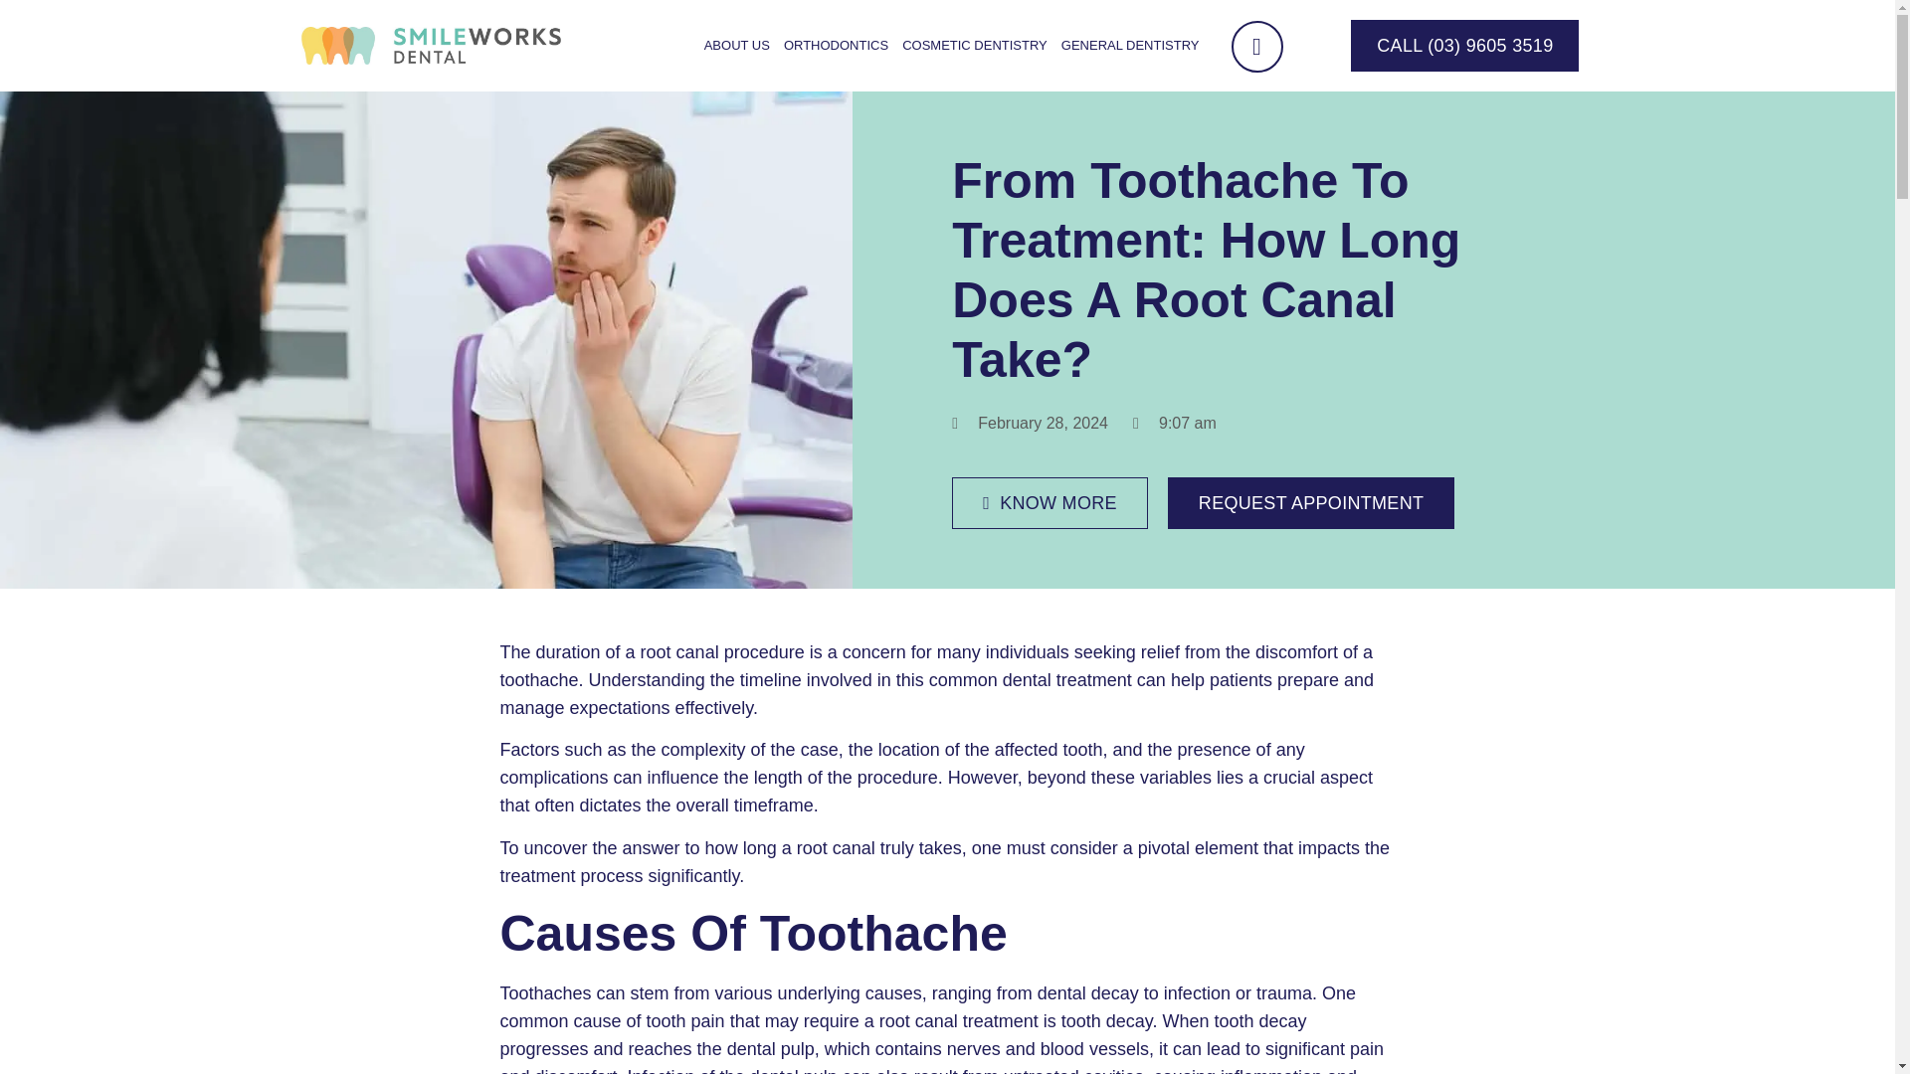 This screenshot has height=1074, width=1910. What do you see at coordinates (975, 46) in the screenshot?
I see `COSMETIC DENTISTRY` at bounding box center [975, 46].